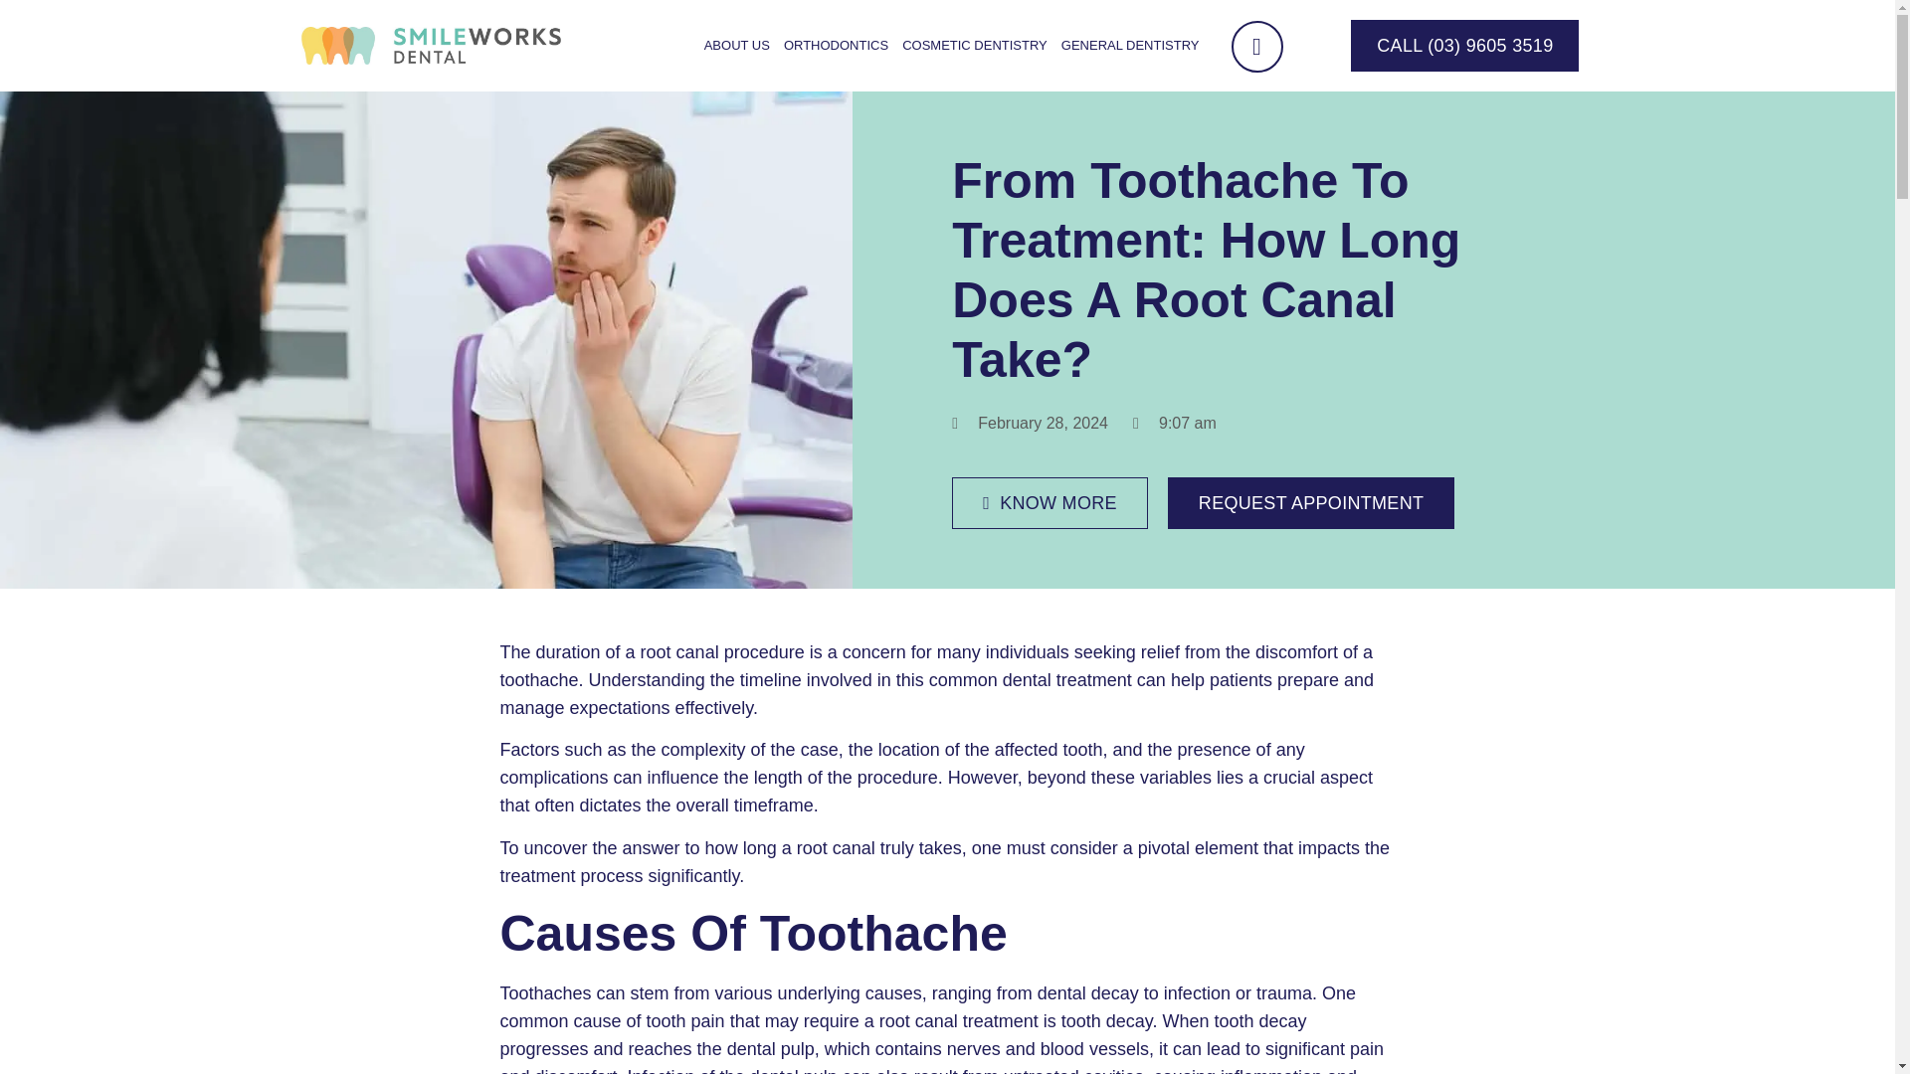 This screenshot has height=1074, width=1910. What do you see at coordinates (975, 46) in the screenshot?
I see `COSMETIC DENTISTRY` at bounding box center [975, 46].